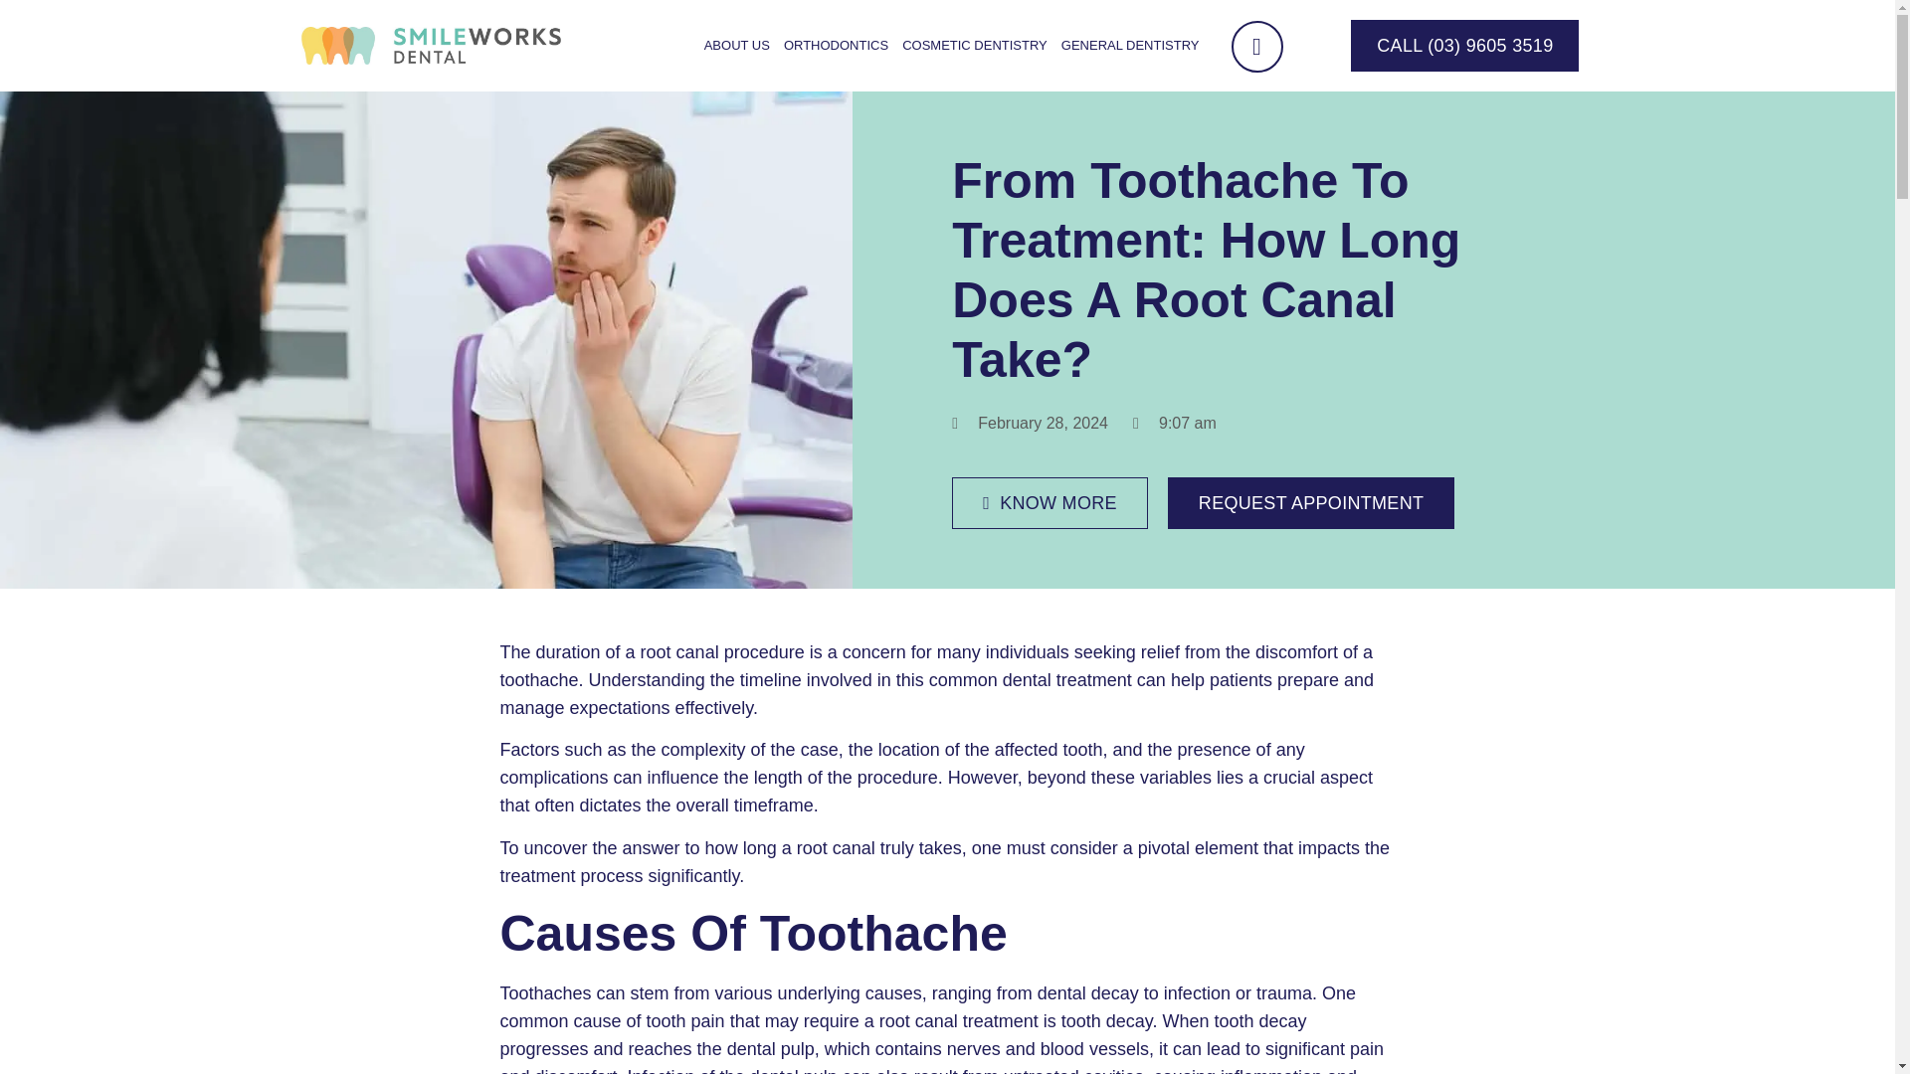 This screenshot has height=1074, width=1910. What do you see at coordinates (975, 46) in the screenshot?
I see `COSMETIC DENTISTRY` at bounding box center [975, 46].